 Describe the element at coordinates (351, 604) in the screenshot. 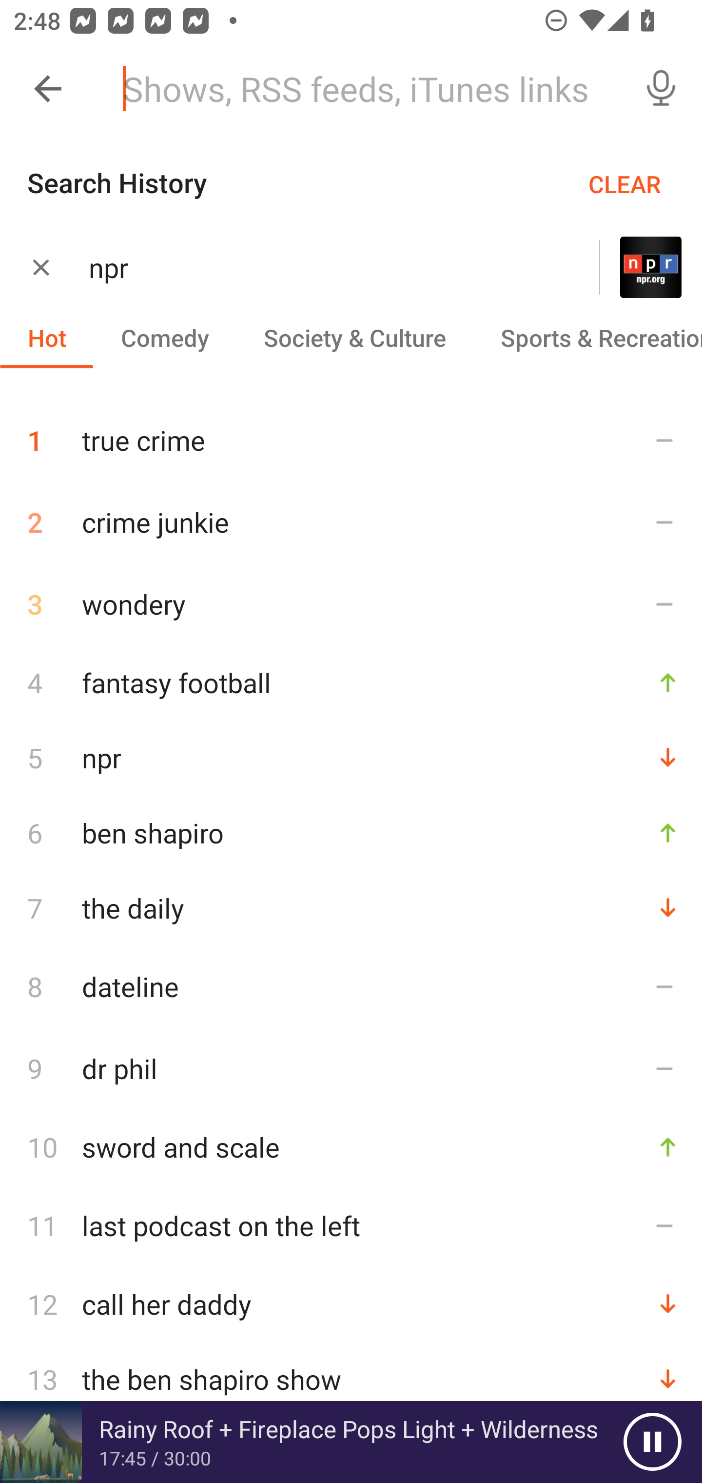

I see `3 wondery` at that location.